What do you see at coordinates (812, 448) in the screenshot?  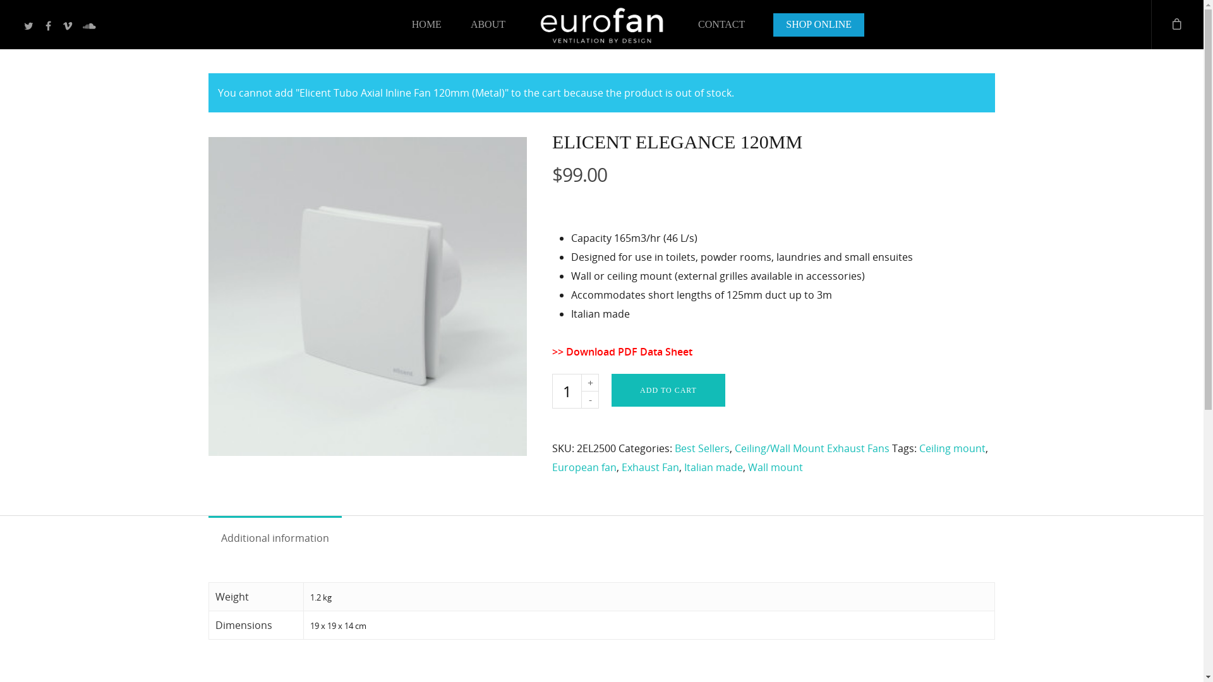 I see `Ceiling/Wall Mount Exhaust Fans` at bounding box center [812, 448].